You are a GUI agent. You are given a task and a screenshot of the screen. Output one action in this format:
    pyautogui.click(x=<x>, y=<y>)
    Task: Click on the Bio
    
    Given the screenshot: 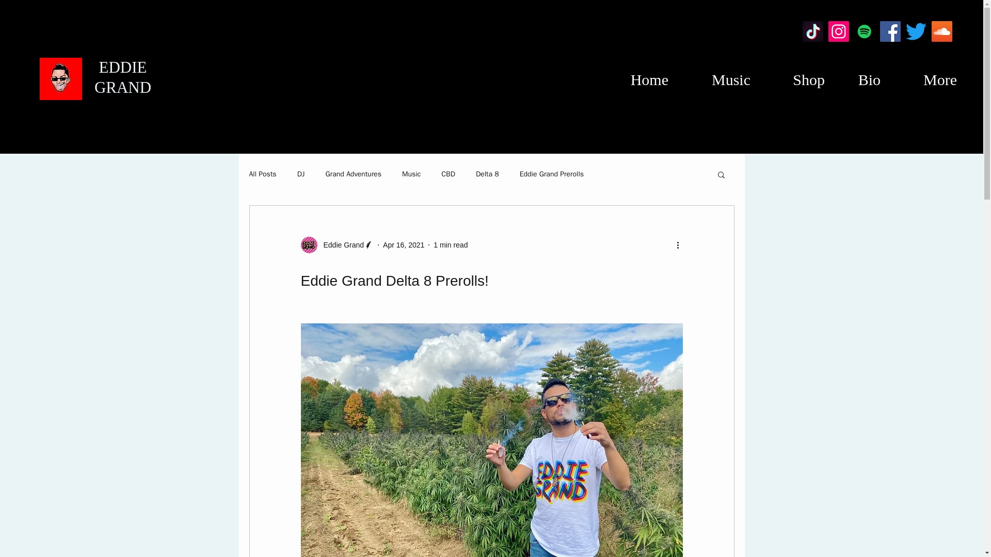 What is the action you would take?
    pyautogui.click(x=858, y=76)
    